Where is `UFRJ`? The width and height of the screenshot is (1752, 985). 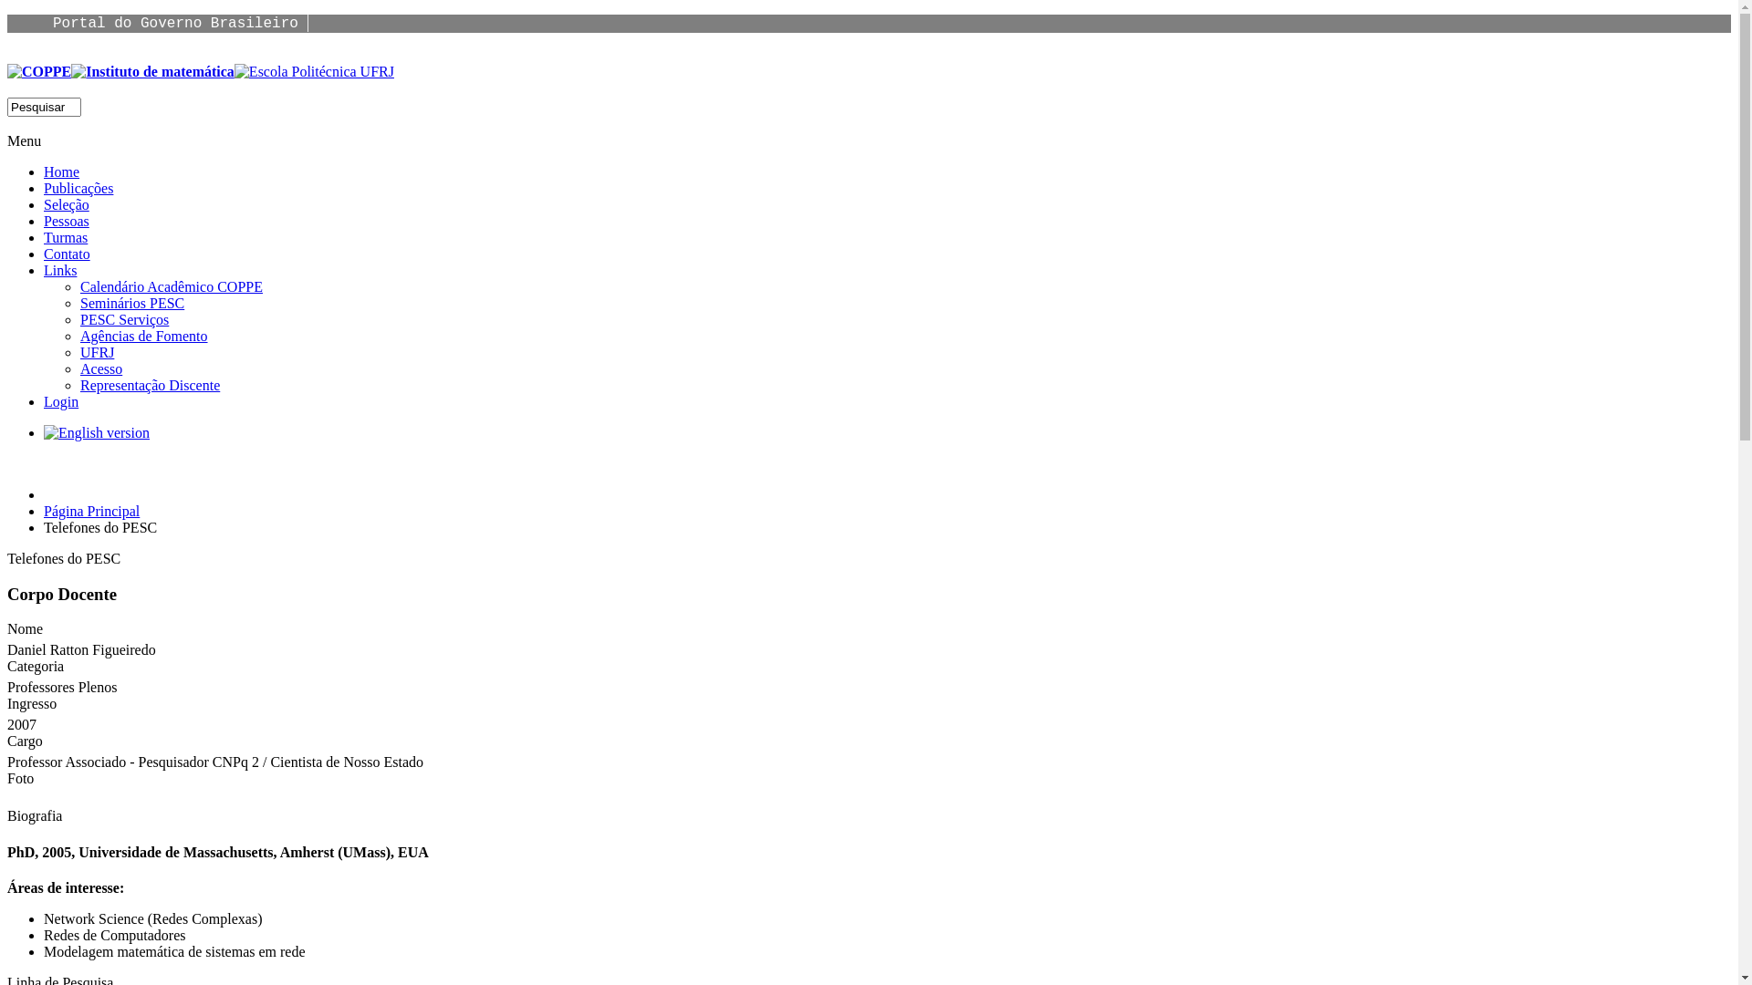
UFRJ is located at coordinates (97, 352).